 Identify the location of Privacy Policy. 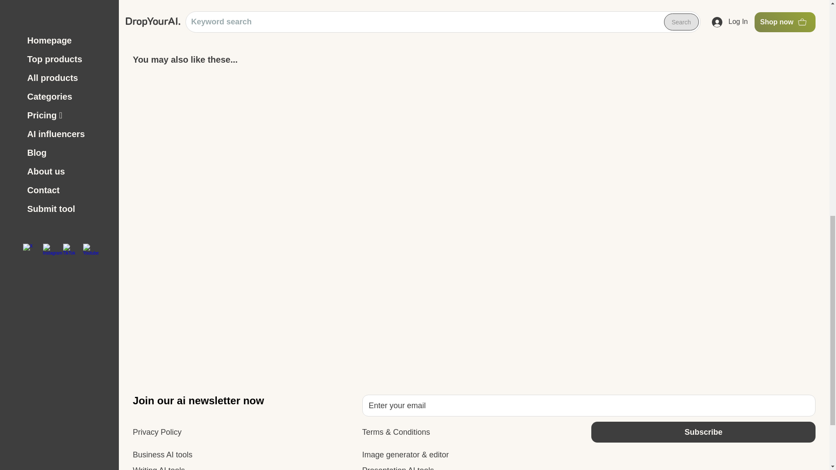
(157, 432).